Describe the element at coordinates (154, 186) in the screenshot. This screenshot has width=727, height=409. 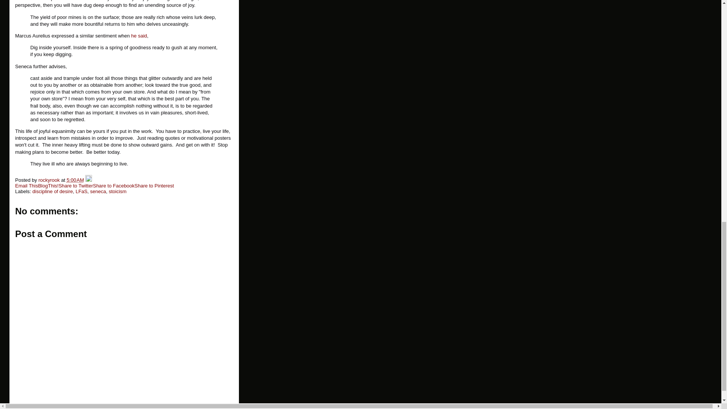
I see `Share to Pinterest` at that location.